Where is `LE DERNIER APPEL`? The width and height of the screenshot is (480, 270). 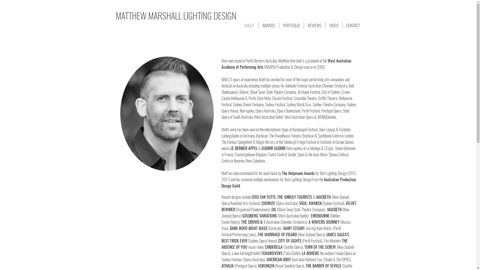 LE DERNIER APPEL is located at coordinates (244, 148).